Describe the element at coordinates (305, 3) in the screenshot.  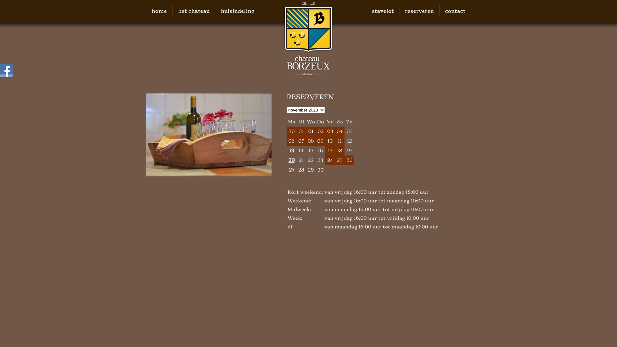
I see `NL` at that location.